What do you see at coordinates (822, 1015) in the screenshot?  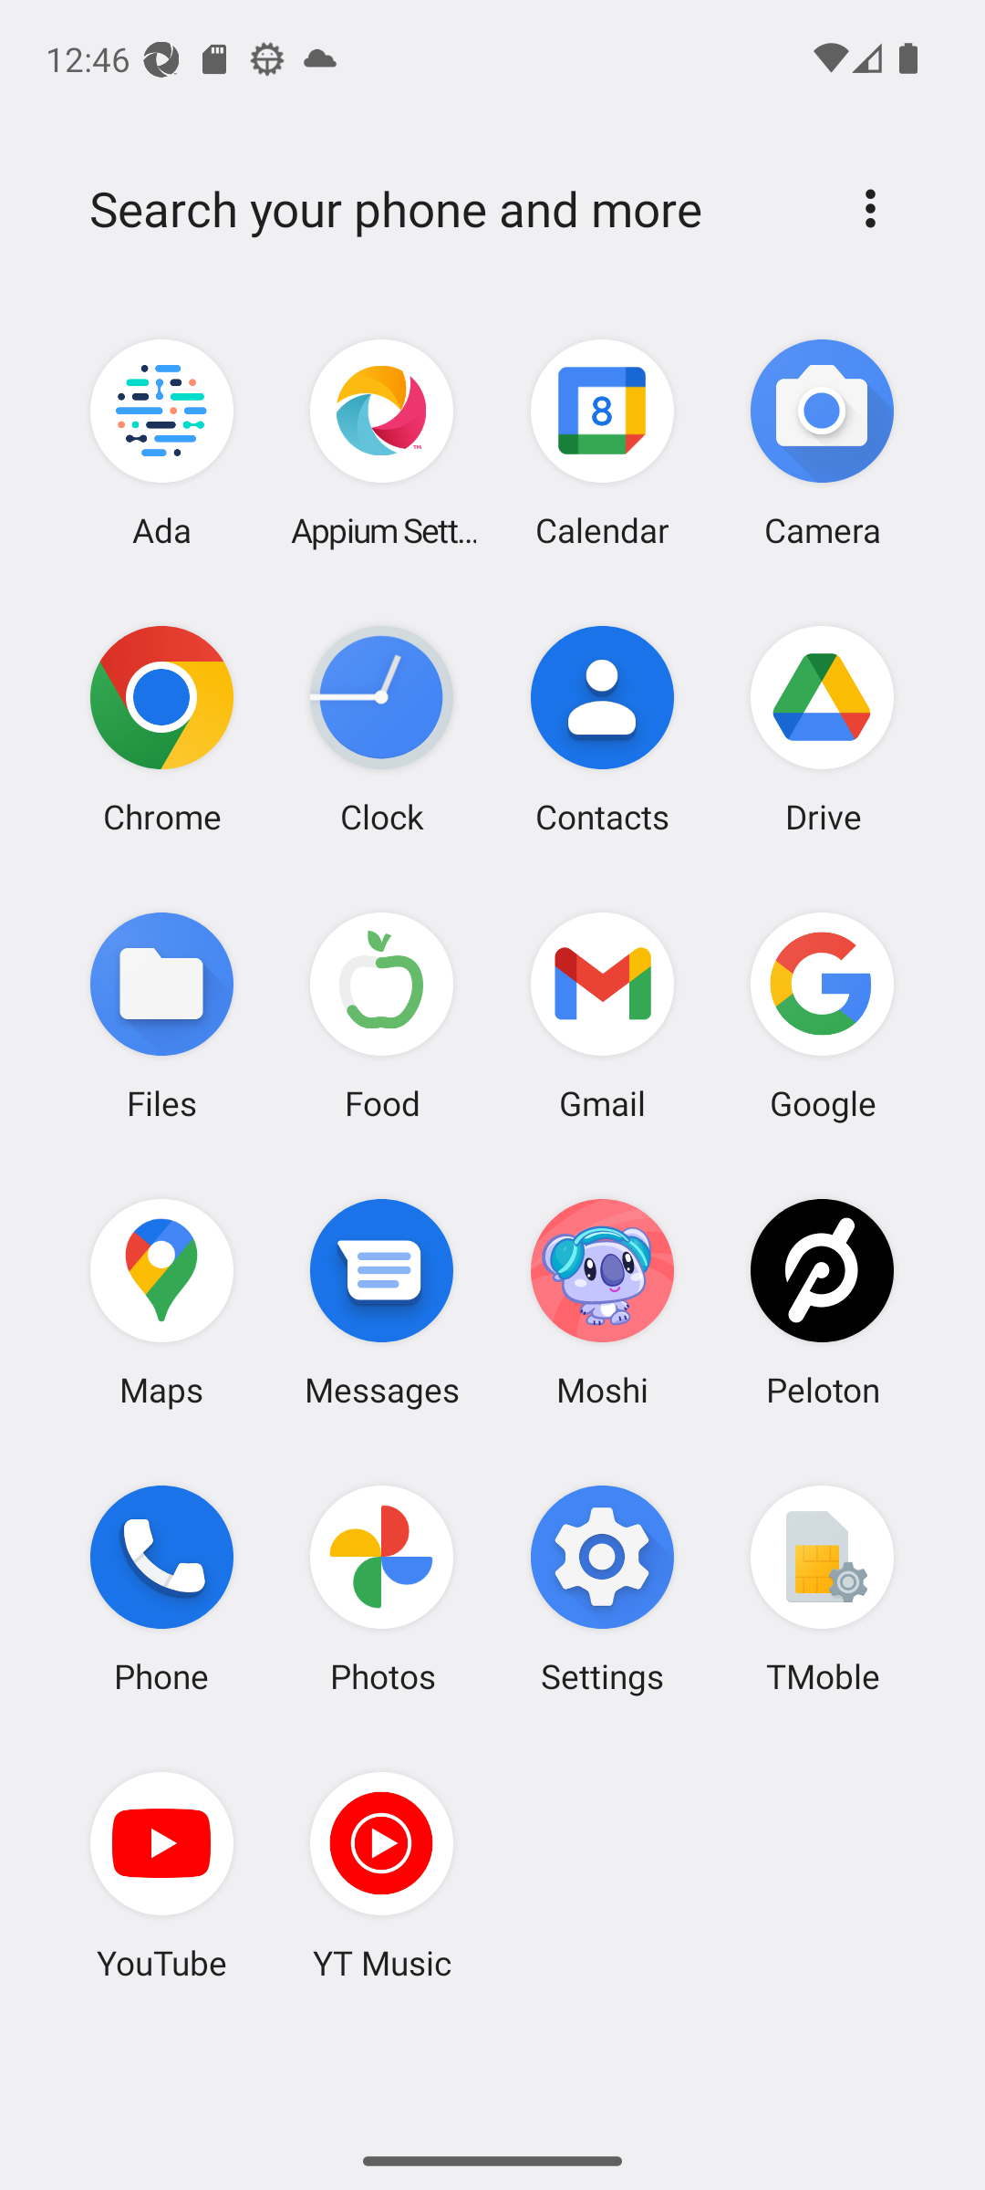 I see `Google` at bounding box center [822, 1015].